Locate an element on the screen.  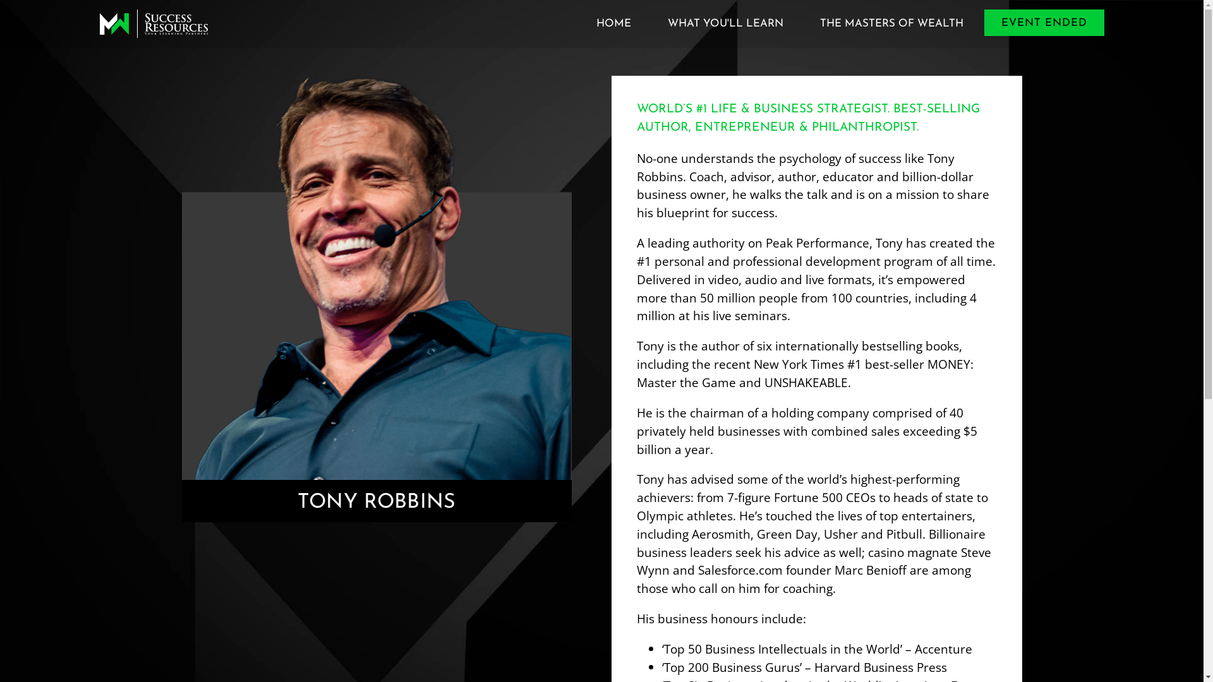
THE MASTERS OF WEALTH is located at coordinates (891, 24).